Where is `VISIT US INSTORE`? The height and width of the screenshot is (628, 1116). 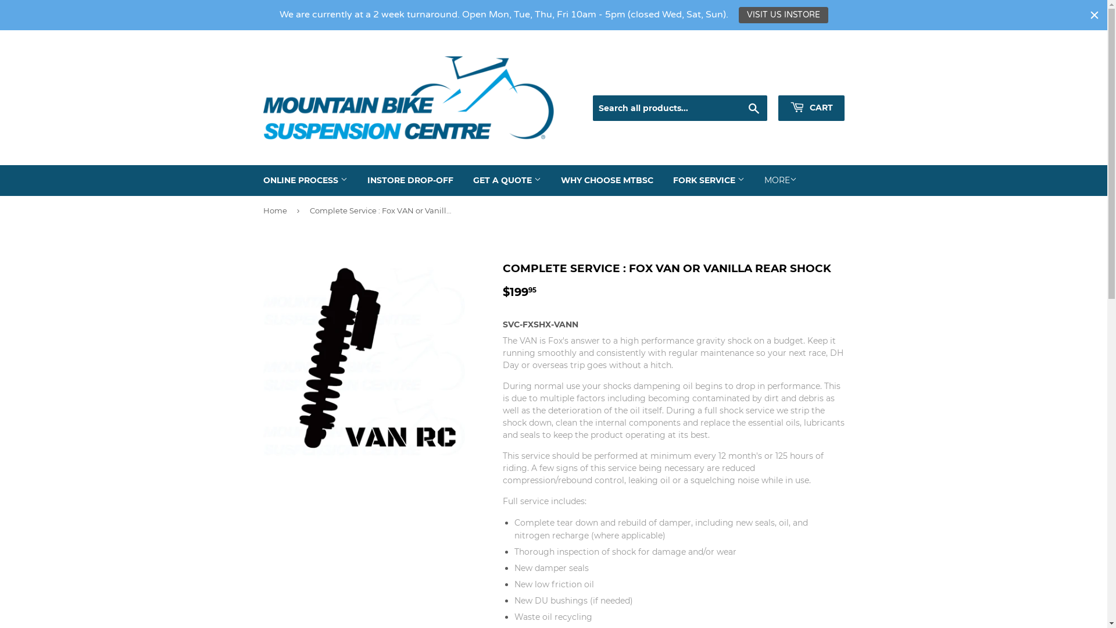
VISIT US INSTORE is located at coordinates (783, 15).